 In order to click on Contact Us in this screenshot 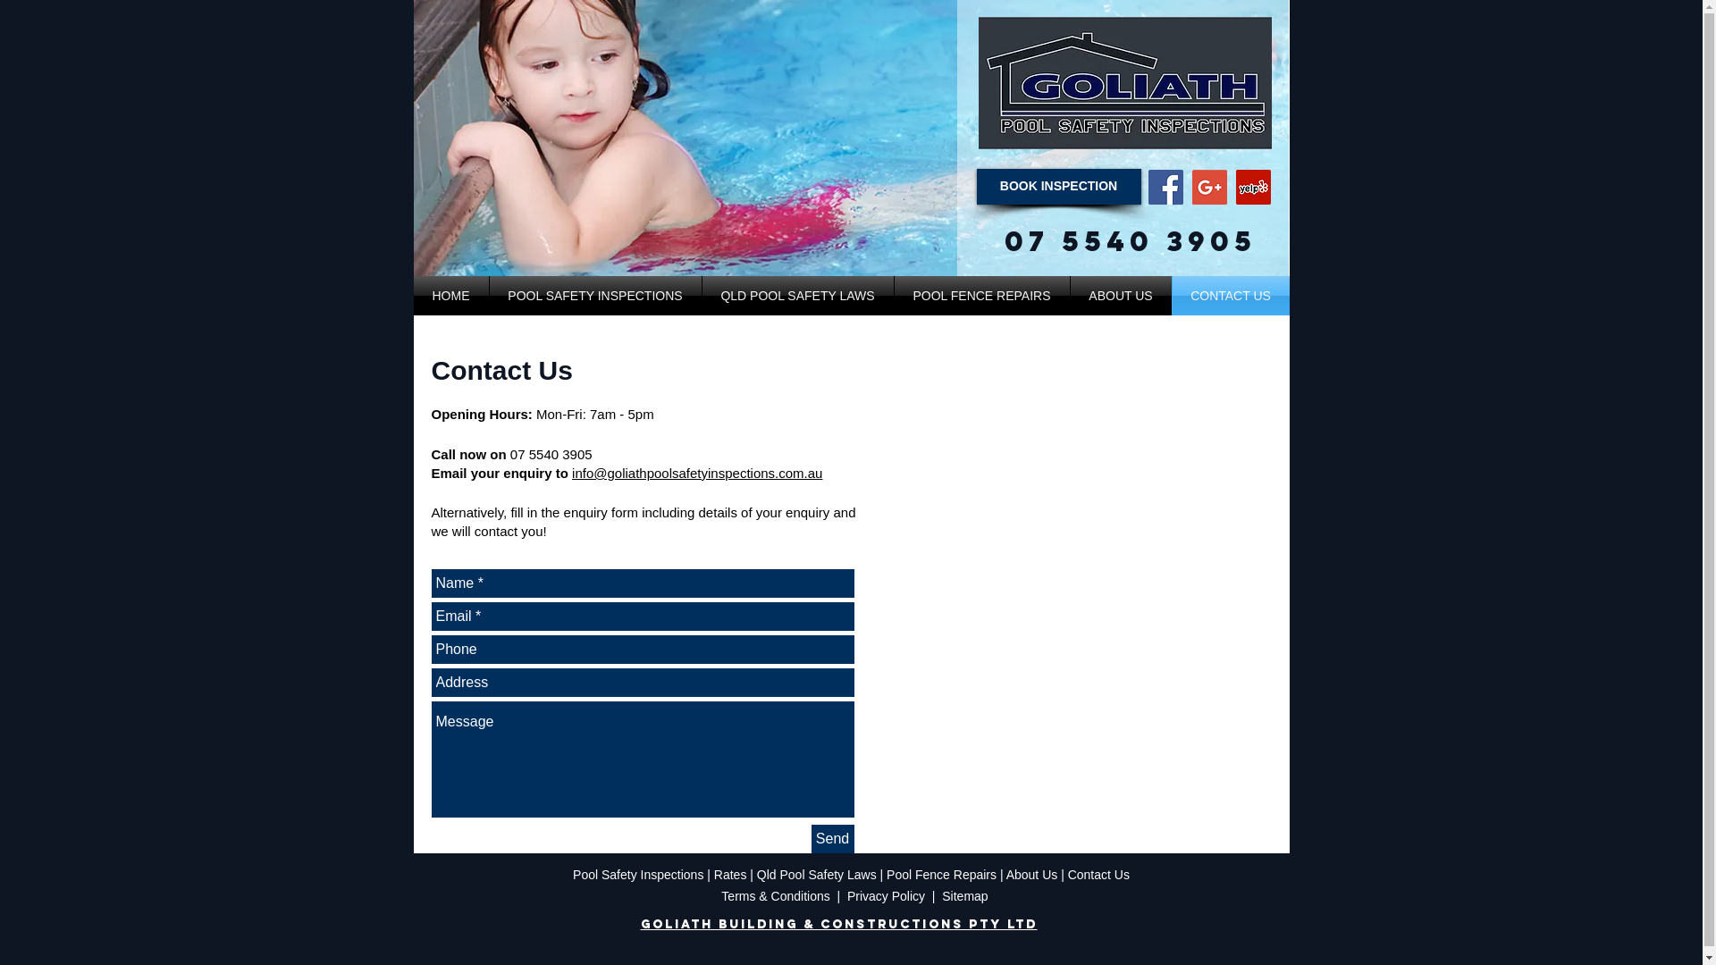, I will do `click(1099, 875)`.